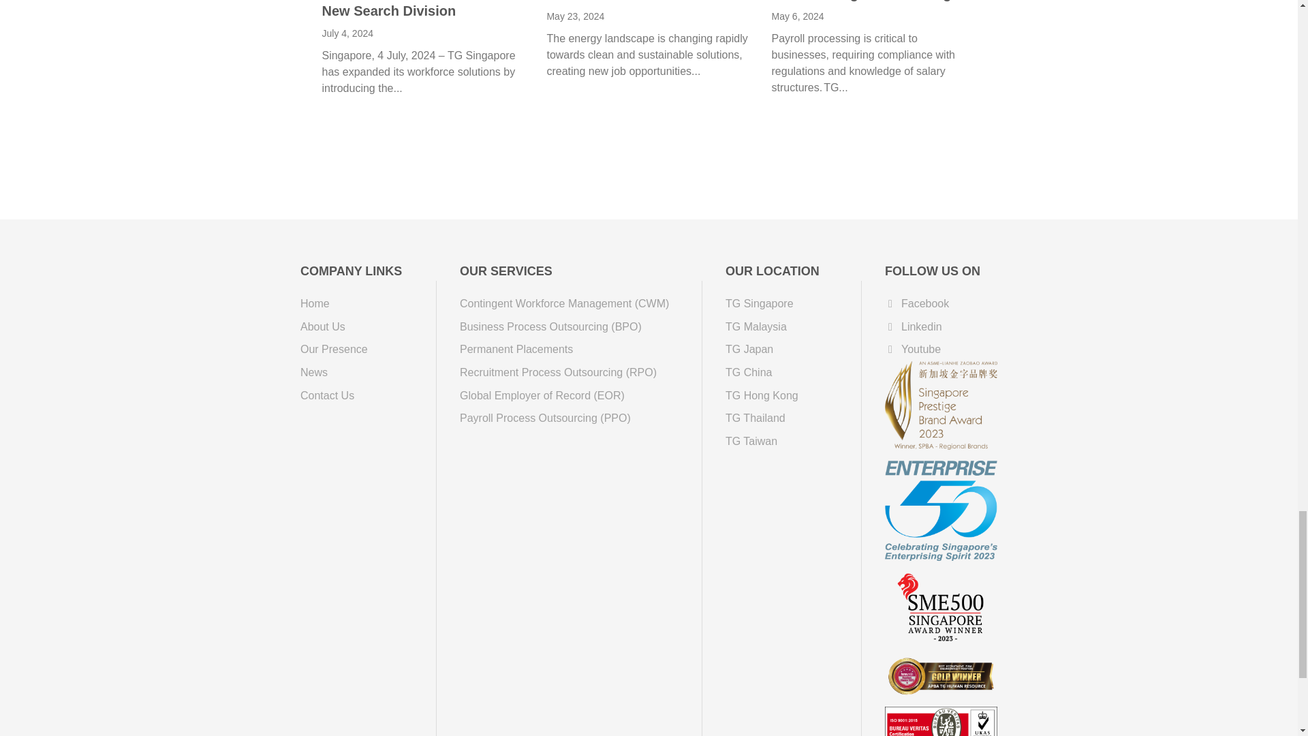  I want to click on Our Presence, so click(370, 350).